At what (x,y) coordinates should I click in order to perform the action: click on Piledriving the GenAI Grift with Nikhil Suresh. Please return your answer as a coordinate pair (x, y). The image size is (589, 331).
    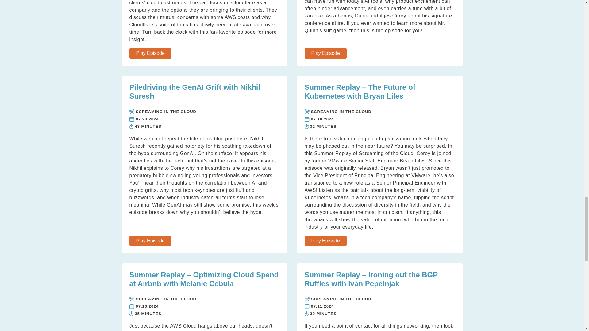
    Looking at the image, I should click on (195, 92).